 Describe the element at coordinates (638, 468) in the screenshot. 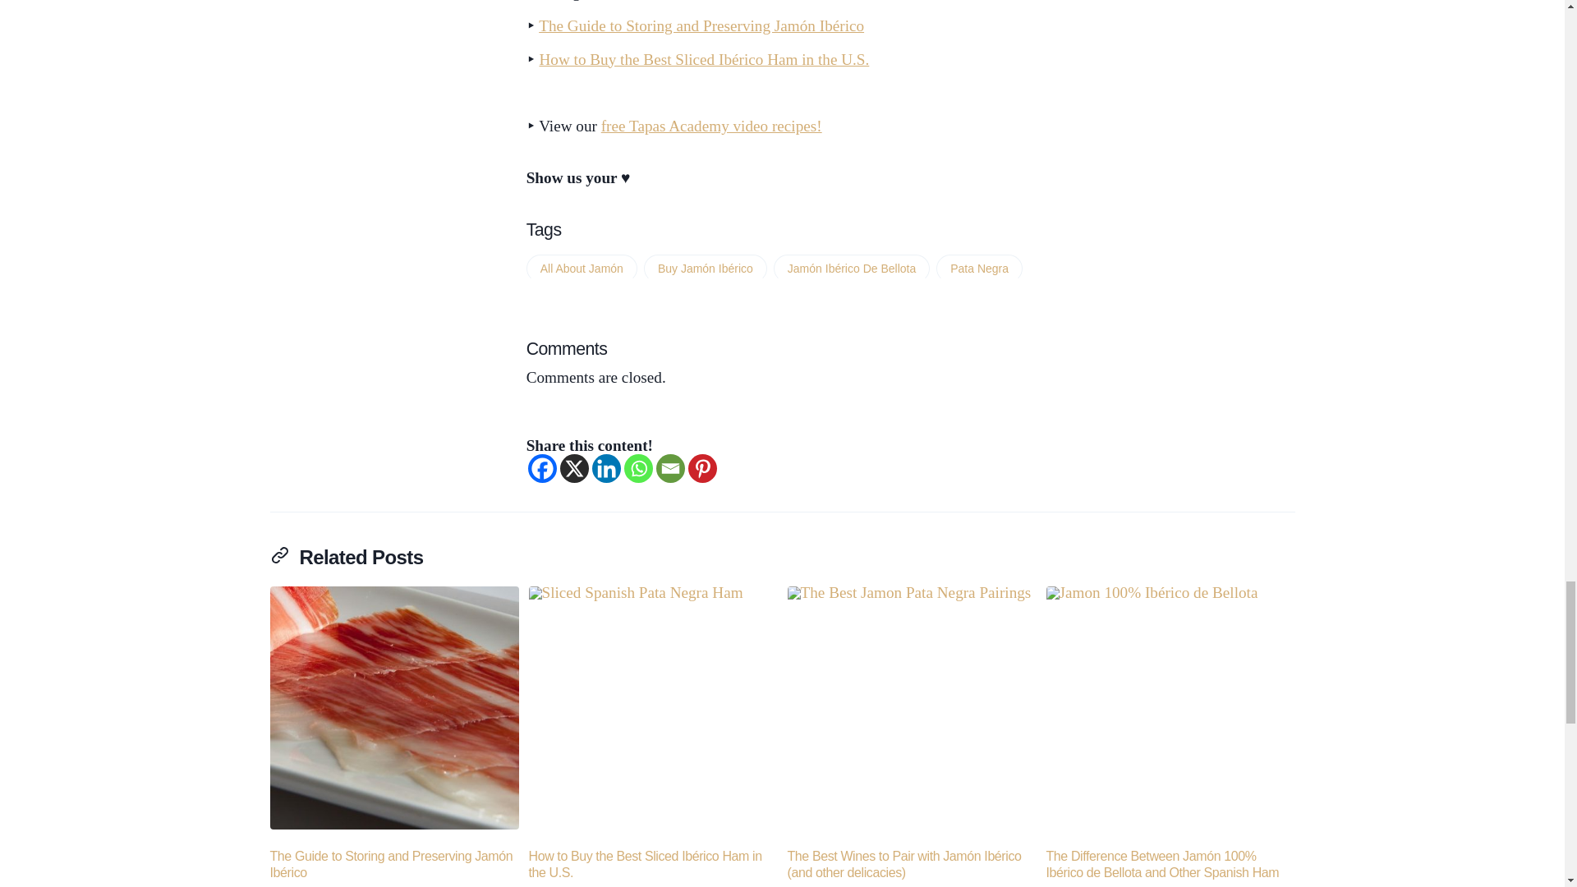

I see `Whatsapp` at that location.